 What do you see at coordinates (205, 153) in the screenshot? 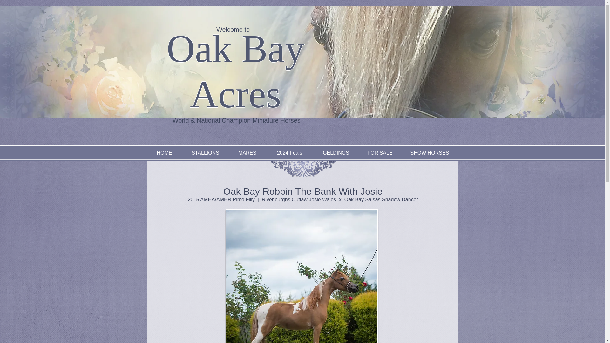
I see `STALLIONS` at bounding box center [205, 153].